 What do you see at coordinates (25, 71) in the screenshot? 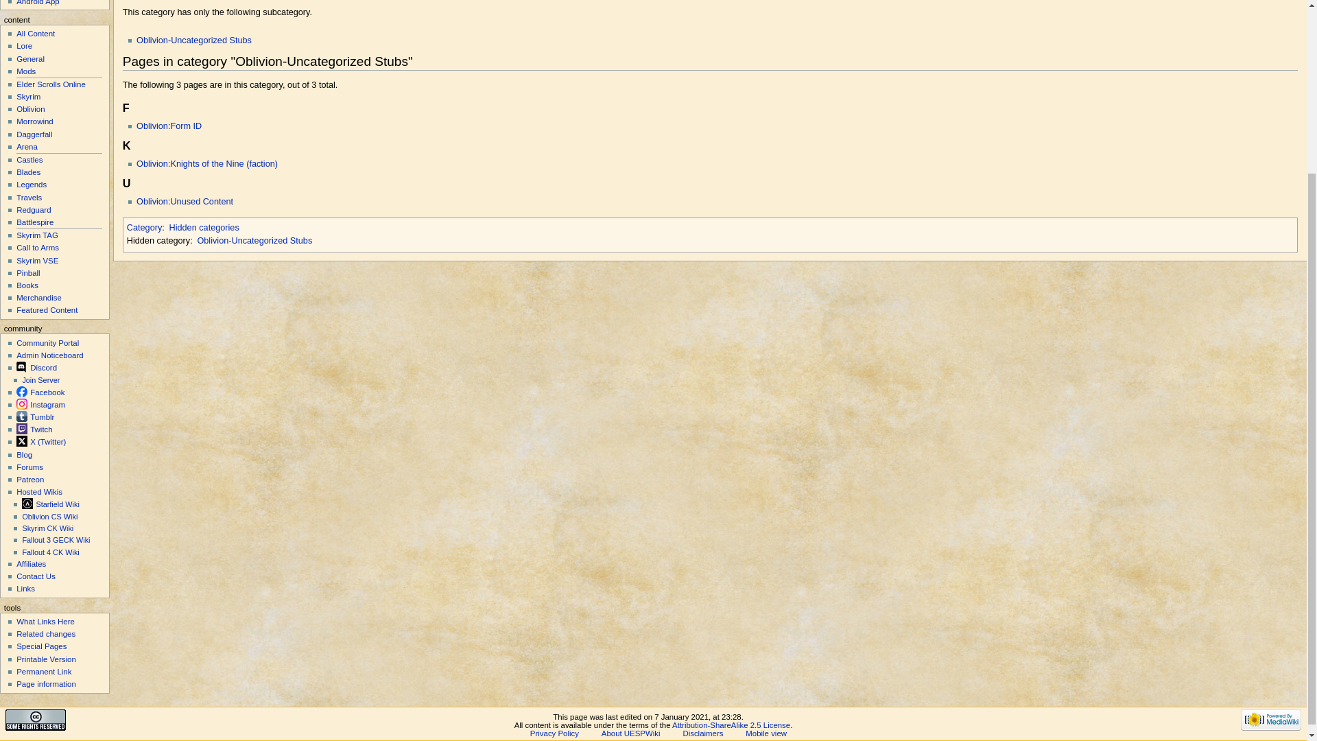
I see `Mods` at bounding box center [25, 71].